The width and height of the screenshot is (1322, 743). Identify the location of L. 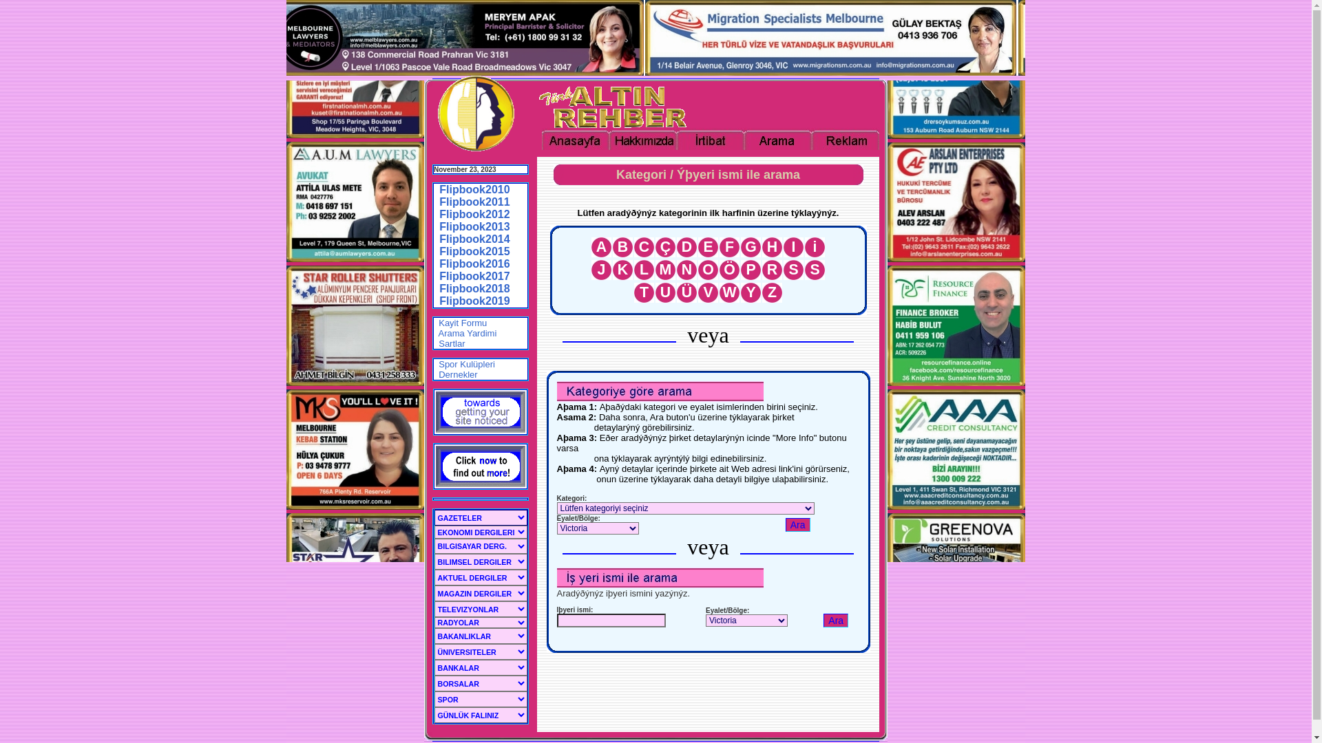
(644, 272).